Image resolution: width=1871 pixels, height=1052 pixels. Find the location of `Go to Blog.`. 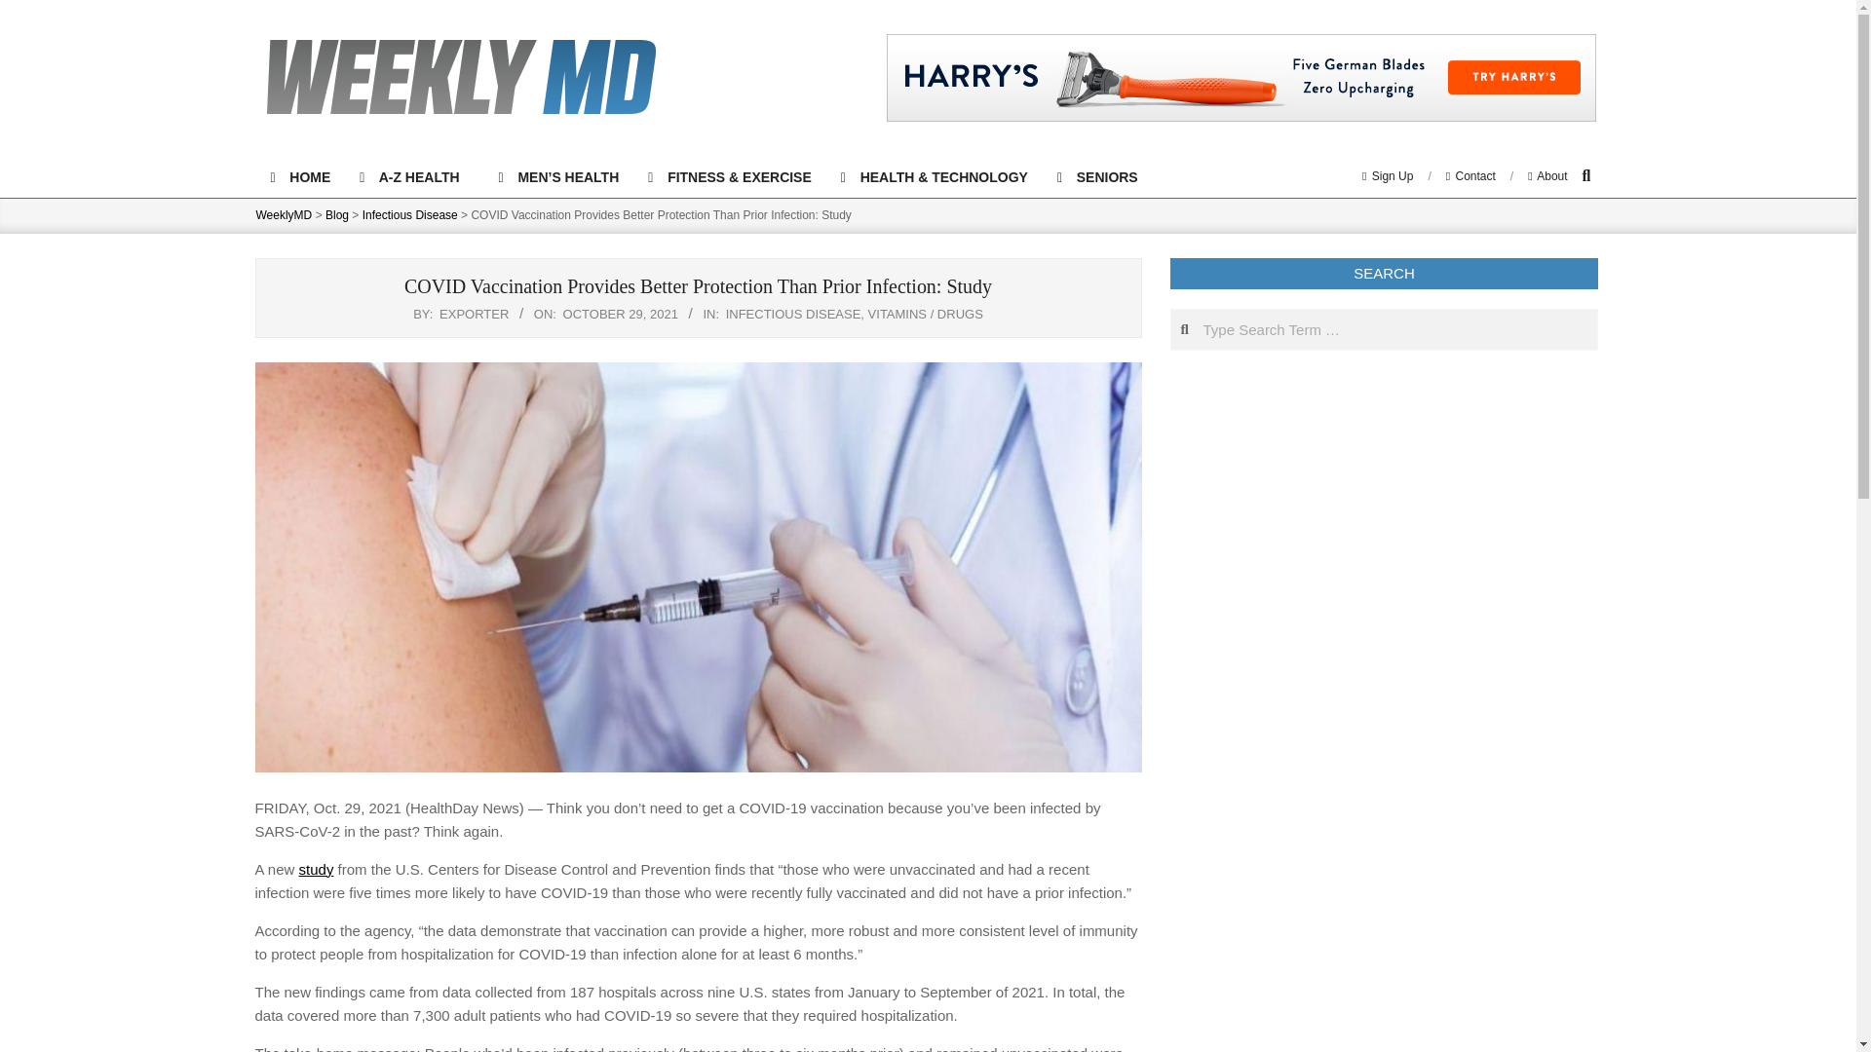

Go to Blog. is located at coordinates (337, 214).